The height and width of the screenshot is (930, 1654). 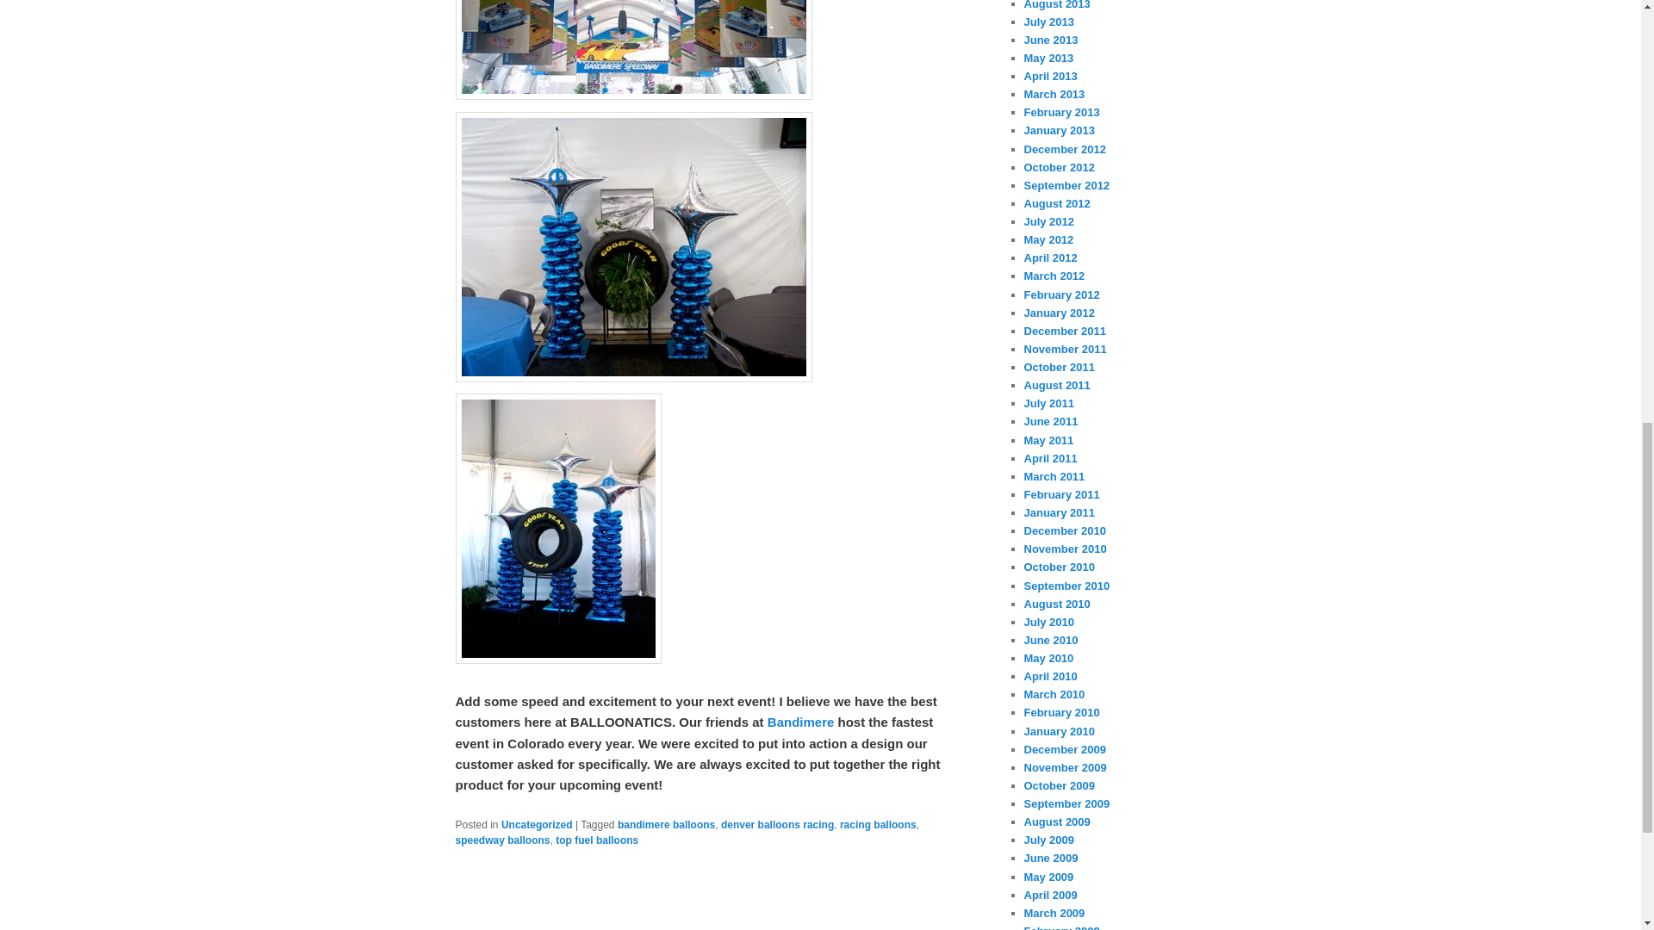 What do you see at coordinates (501, 840) in the screenshot?
I see `speedway balloons` at bounding box center [501, 840].